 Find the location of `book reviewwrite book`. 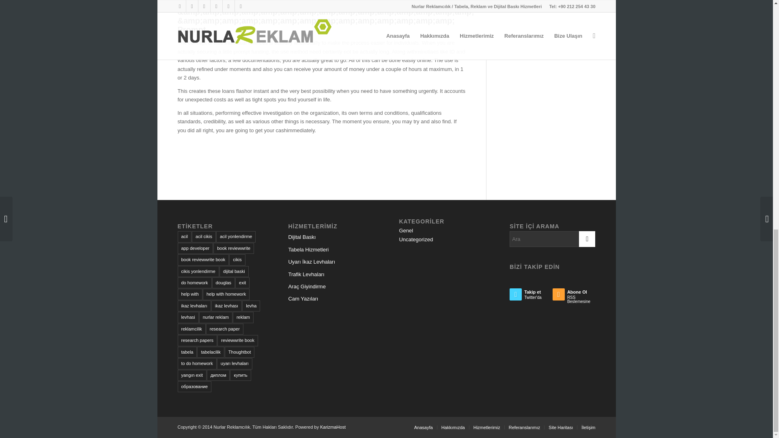

book reviewwrite book is located at coordinates (203, 260).